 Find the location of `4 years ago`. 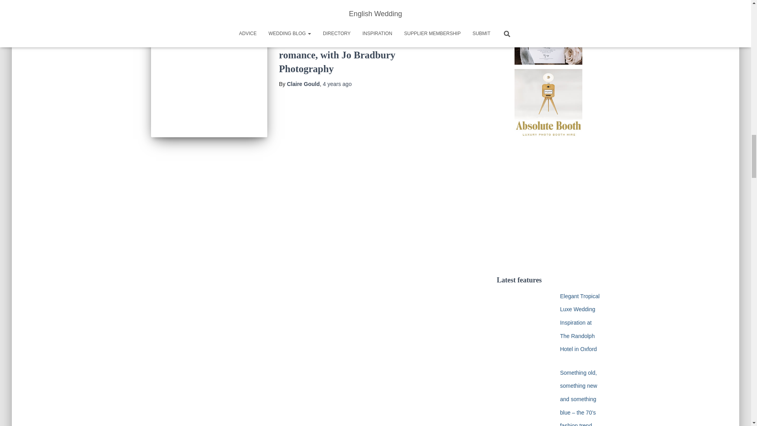

4 years ago is located at coordinates (337, 84).